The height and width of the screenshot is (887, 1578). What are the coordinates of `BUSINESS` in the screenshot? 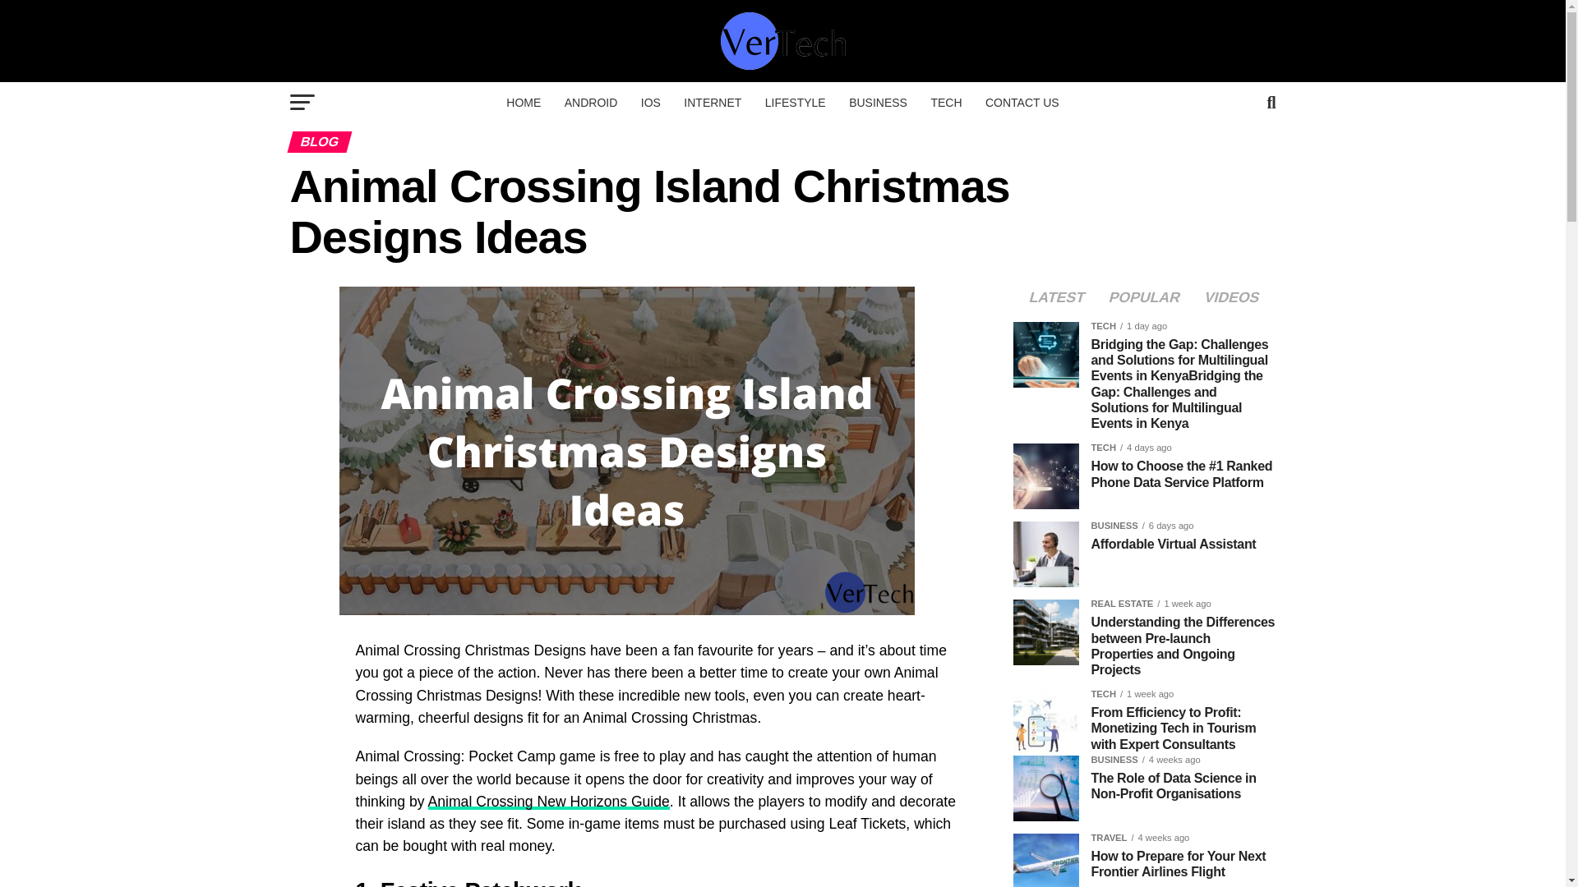 It's located at (878, 103).